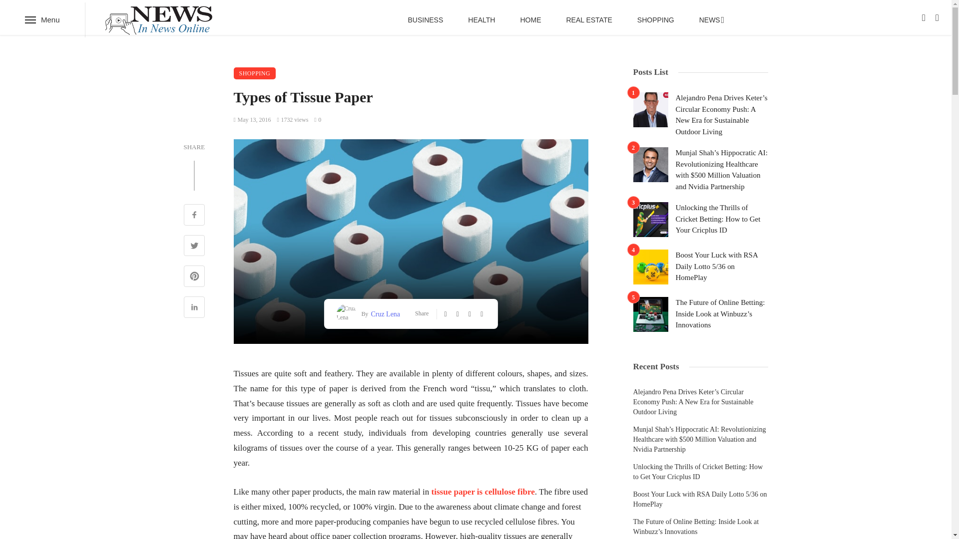  What do you see at coordinates (384, 313) in the screenshot?
I see `Cruz Lena` at bounding box center [384, 313].